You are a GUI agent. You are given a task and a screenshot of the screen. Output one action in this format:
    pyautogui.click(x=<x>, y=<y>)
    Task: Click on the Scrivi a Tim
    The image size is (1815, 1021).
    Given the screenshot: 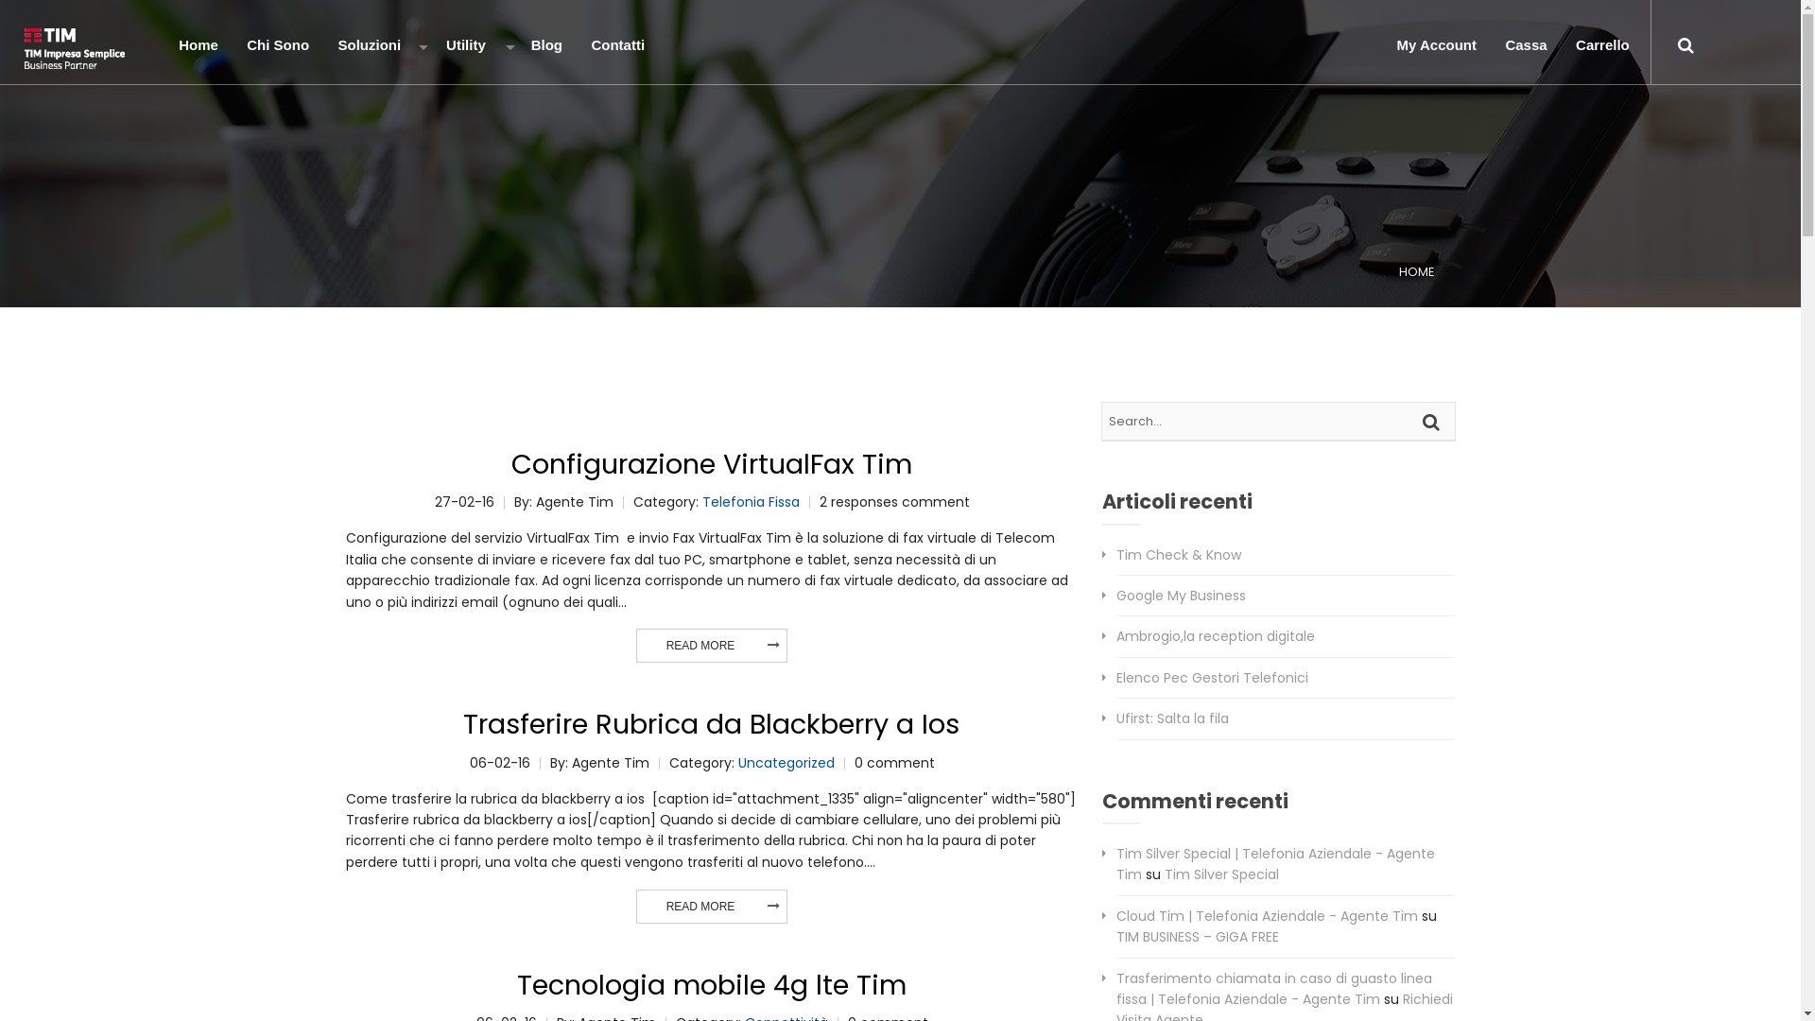 What is the action you would take?
    pyautogui.click(x=506, y=238)
    